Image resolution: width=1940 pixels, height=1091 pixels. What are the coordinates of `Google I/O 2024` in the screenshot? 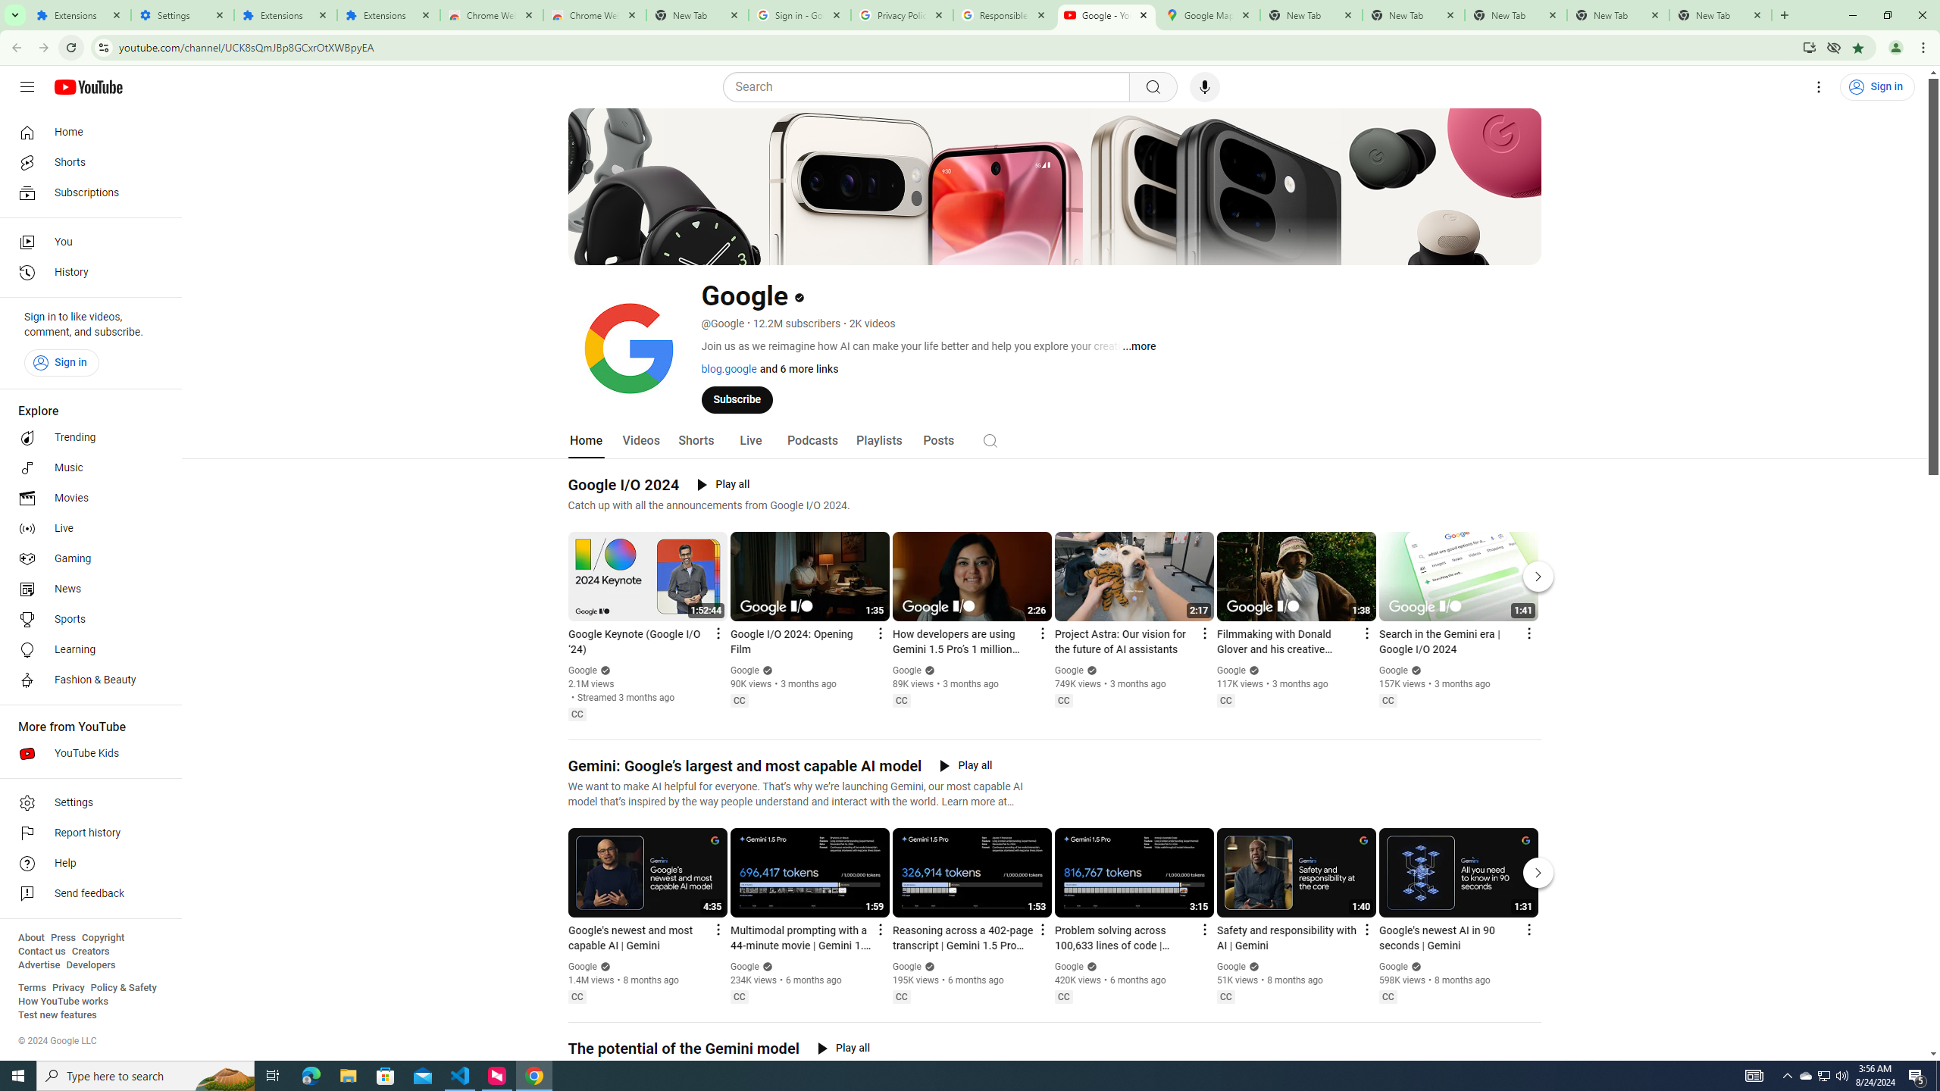 It's located at (624, 485).